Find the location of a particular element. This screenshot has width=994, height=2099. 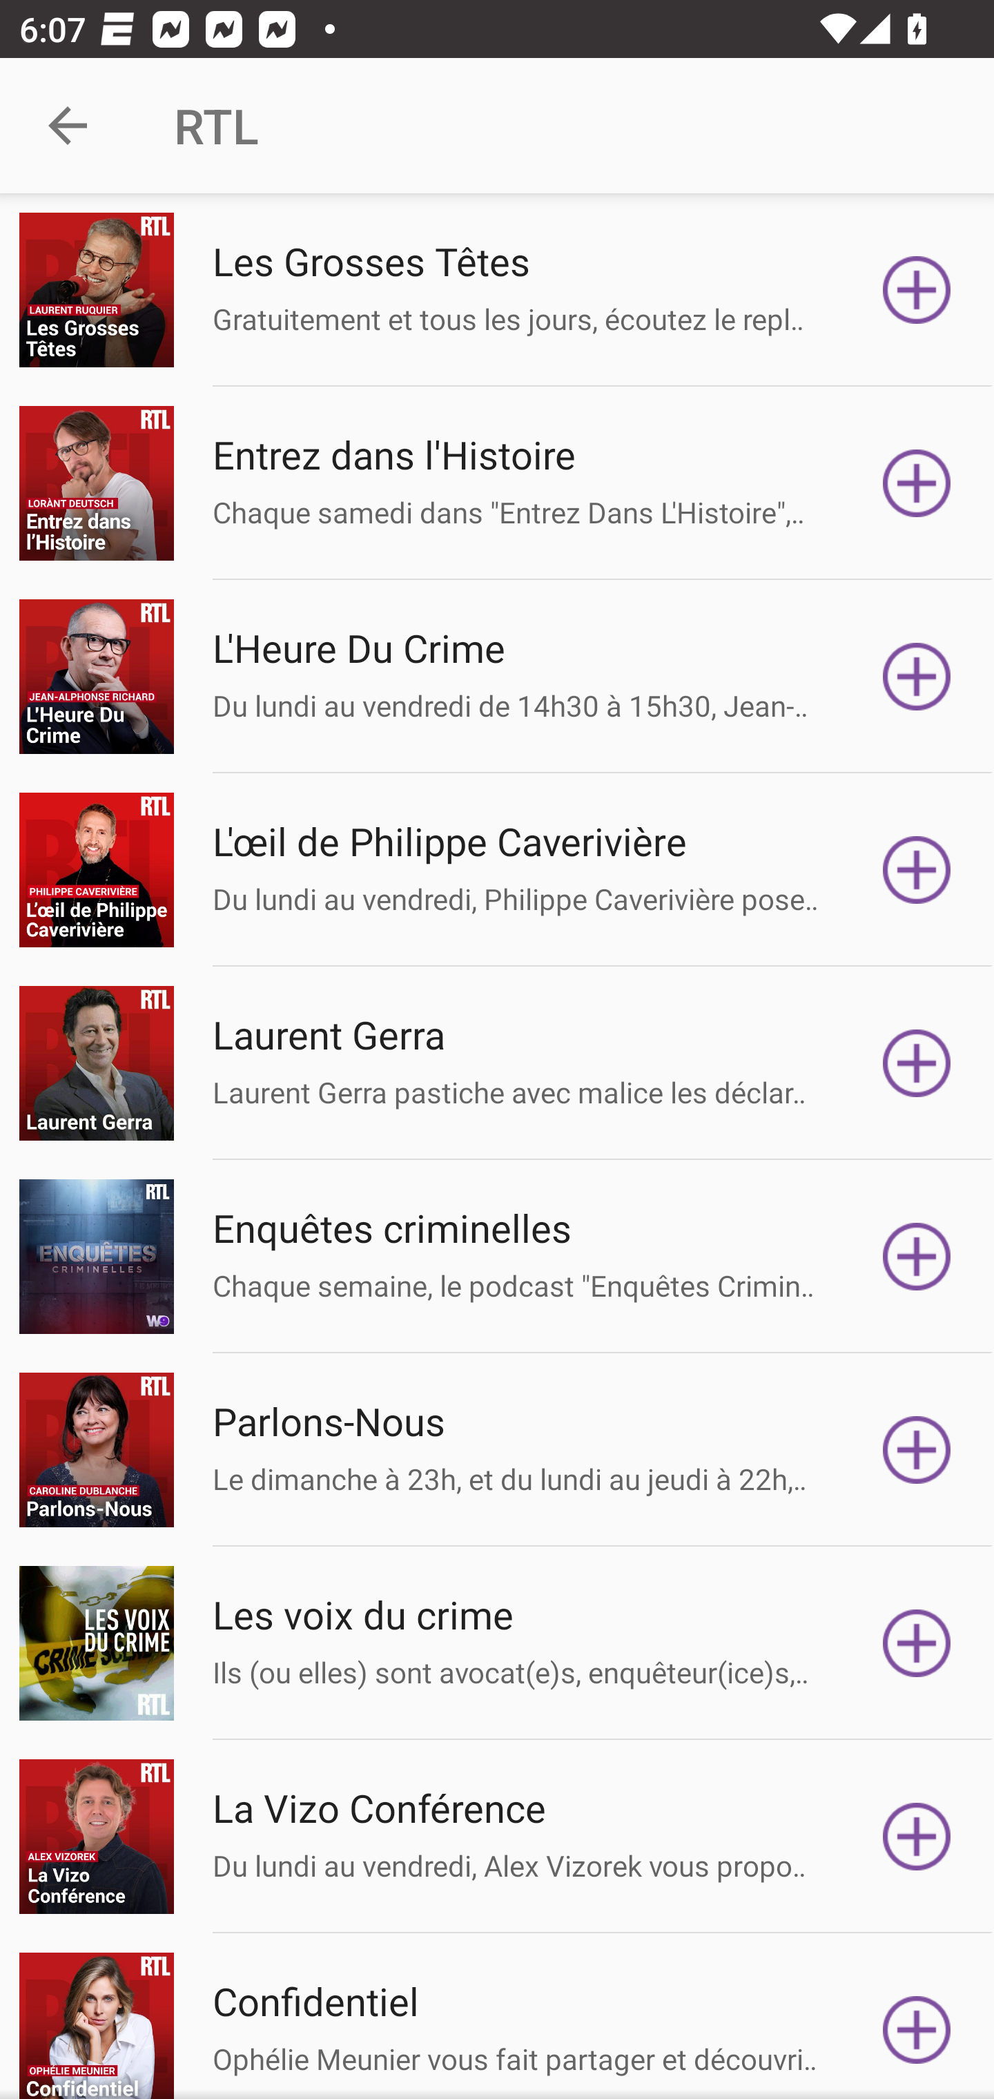

Subscribe is located at coordinates (917, 1643).